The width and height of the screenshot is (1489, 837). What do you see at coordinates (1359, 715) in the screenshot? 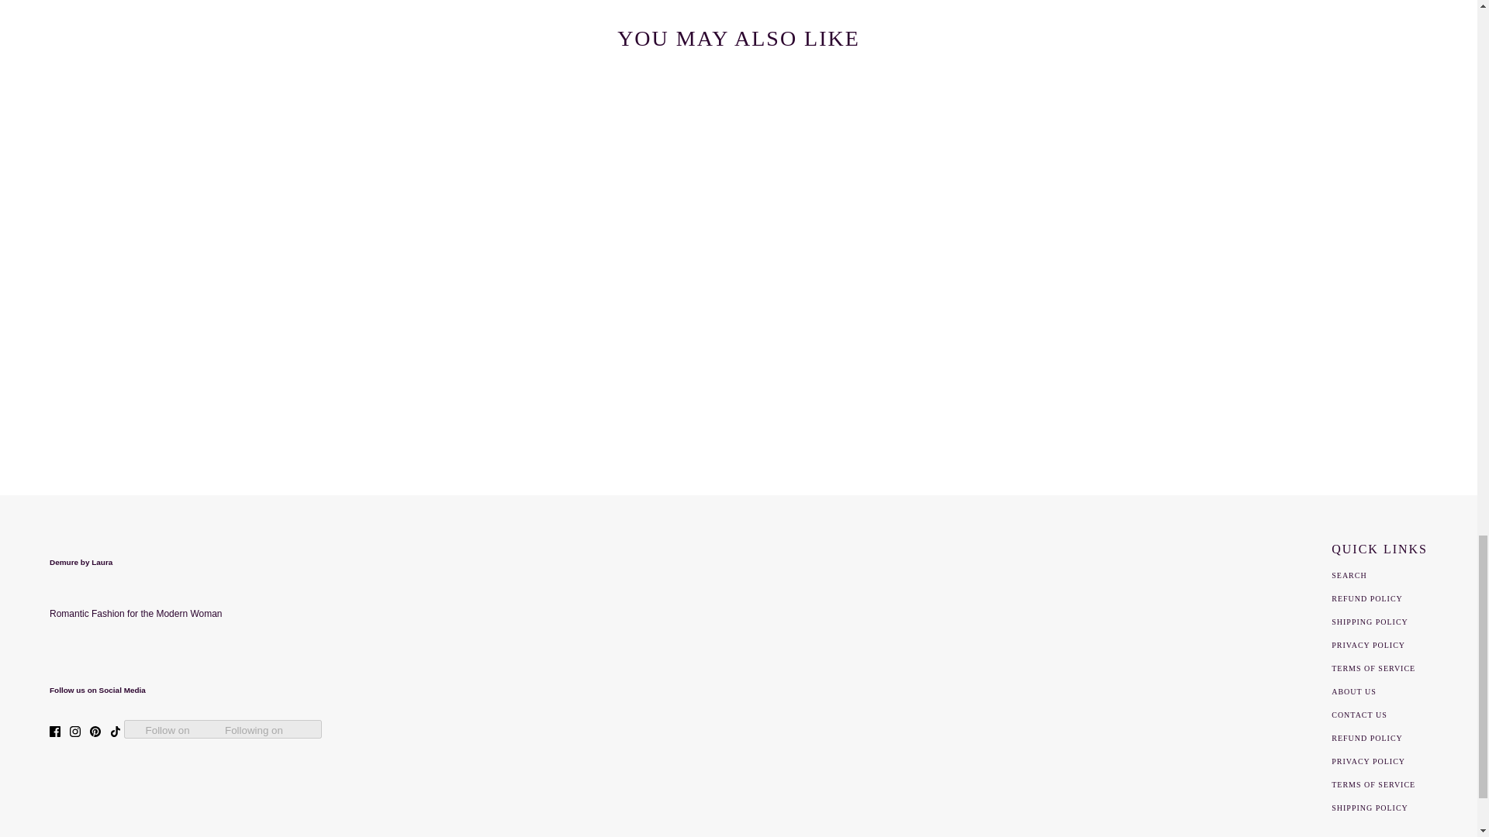
I see `Contact Us` at bounding box center [1359, 715].